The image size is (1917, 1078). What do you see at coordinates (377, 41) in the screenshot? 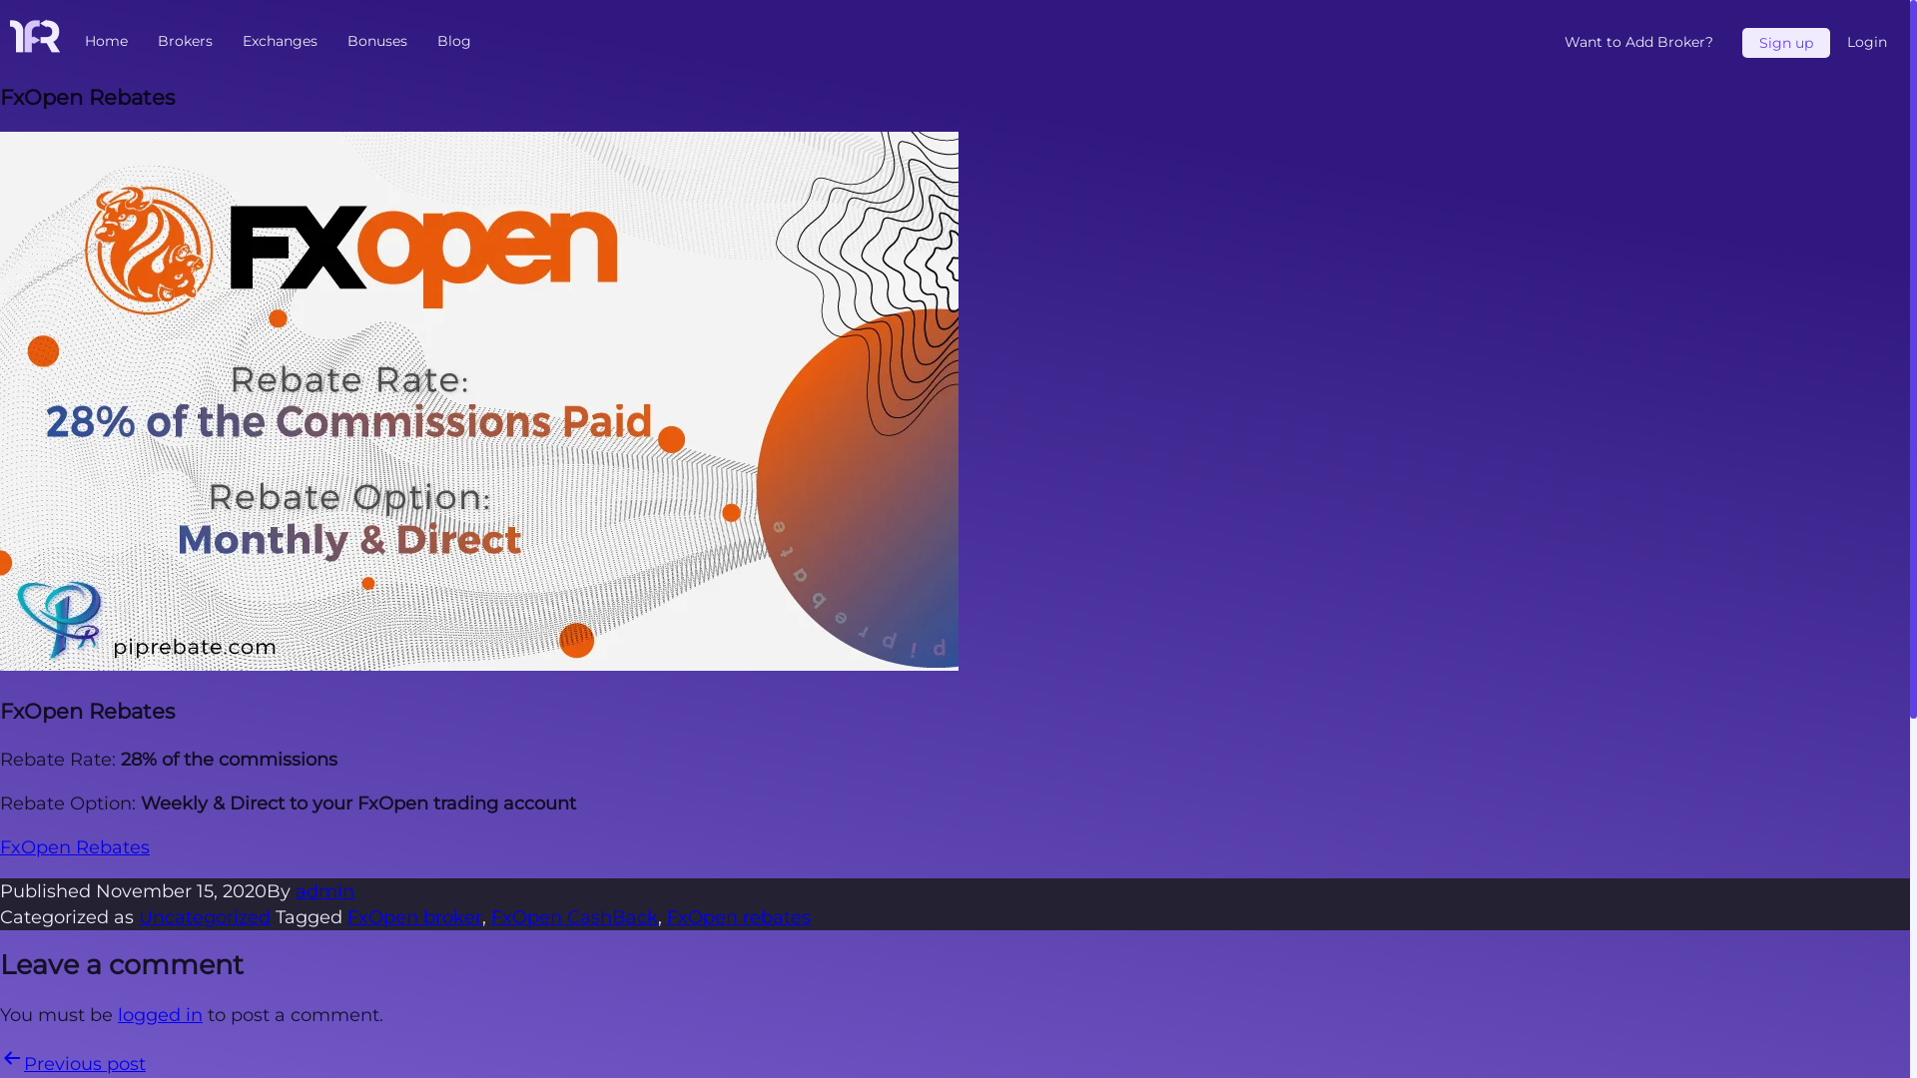
I see `Bonuses` at bounding box center [377, 41].